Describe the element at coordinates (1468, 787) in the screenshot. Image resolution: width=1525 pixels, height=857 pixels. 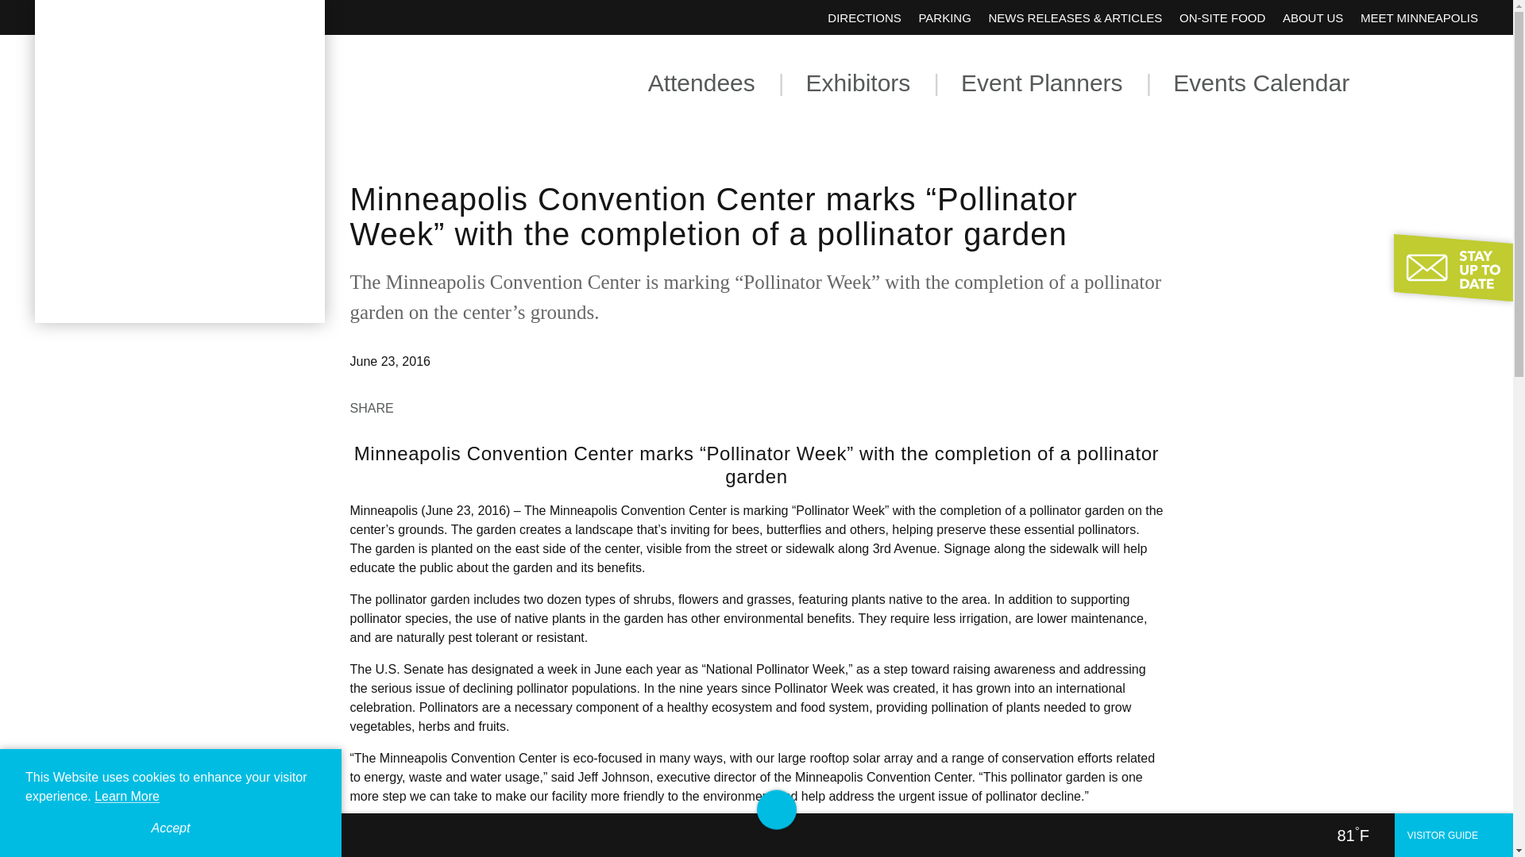
I see `Live chat` at that location.